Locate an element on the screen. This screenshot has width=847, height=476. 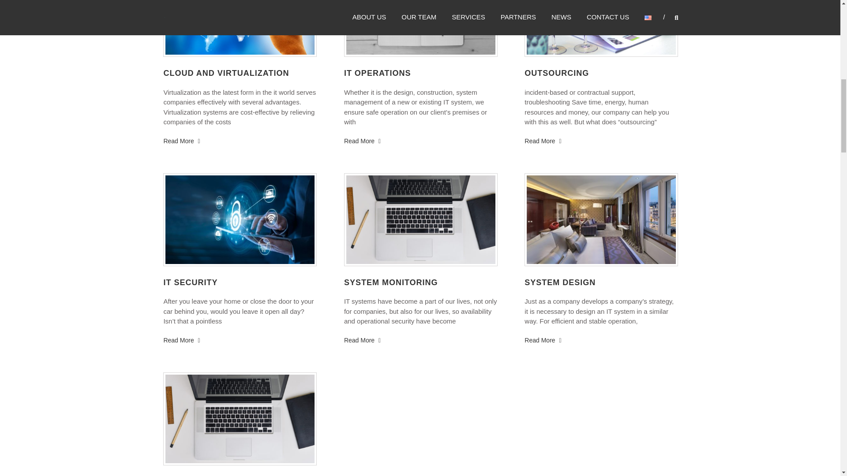
IT Operations is located at coordinates (377, 73).